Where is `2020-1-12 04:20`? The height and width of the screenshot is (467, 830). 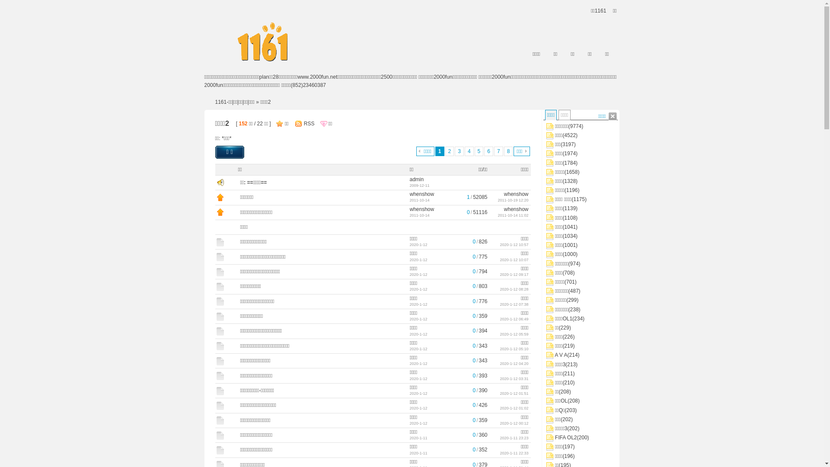 2020-1-12 04:20 is located at coordinates (514, 364).